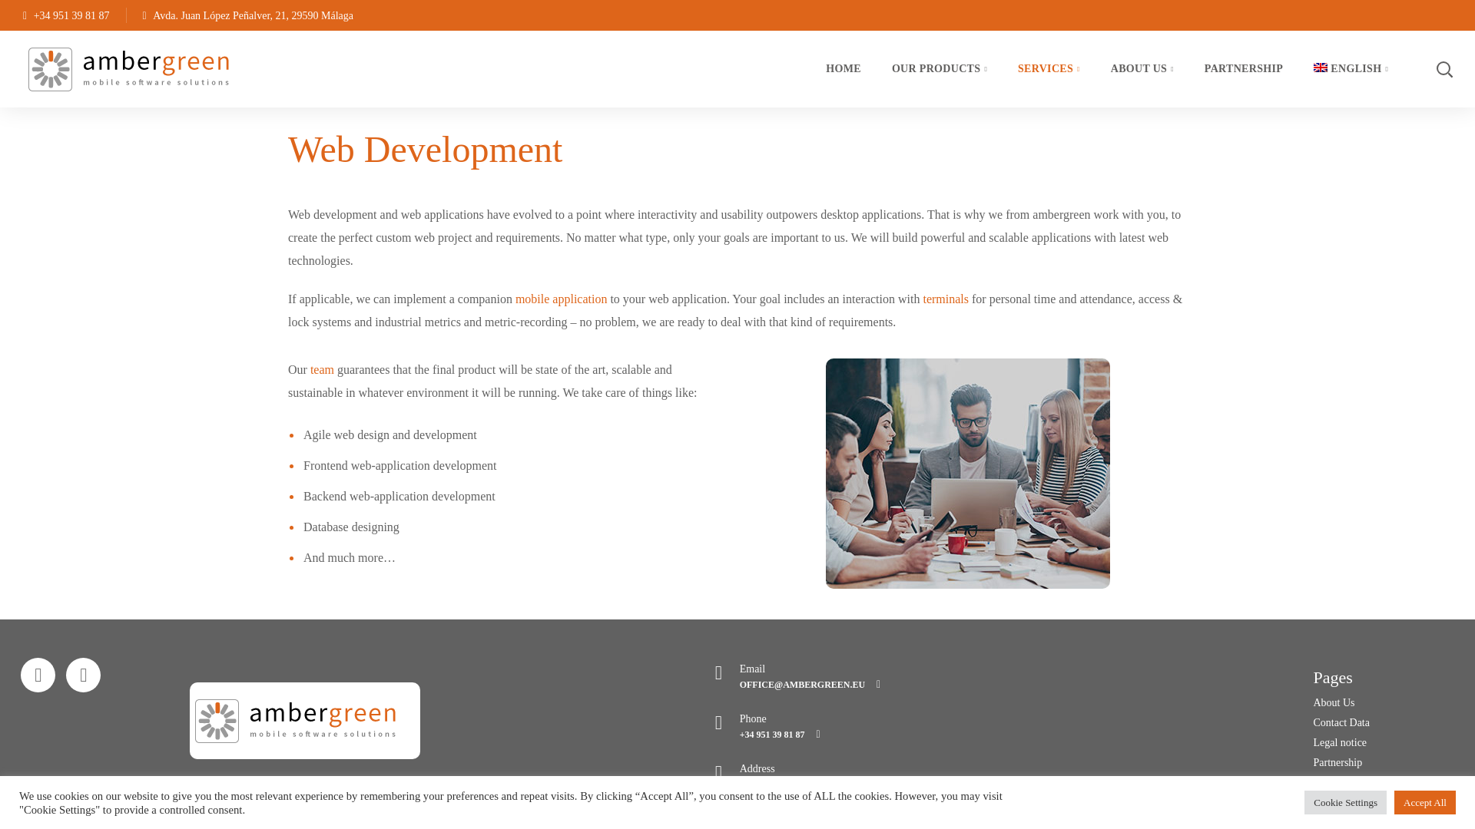 The height and width of the screenshot is (829, 1475). Describe the element at coordinates (1321, 68) in the screenshot. I see `English` at that location.